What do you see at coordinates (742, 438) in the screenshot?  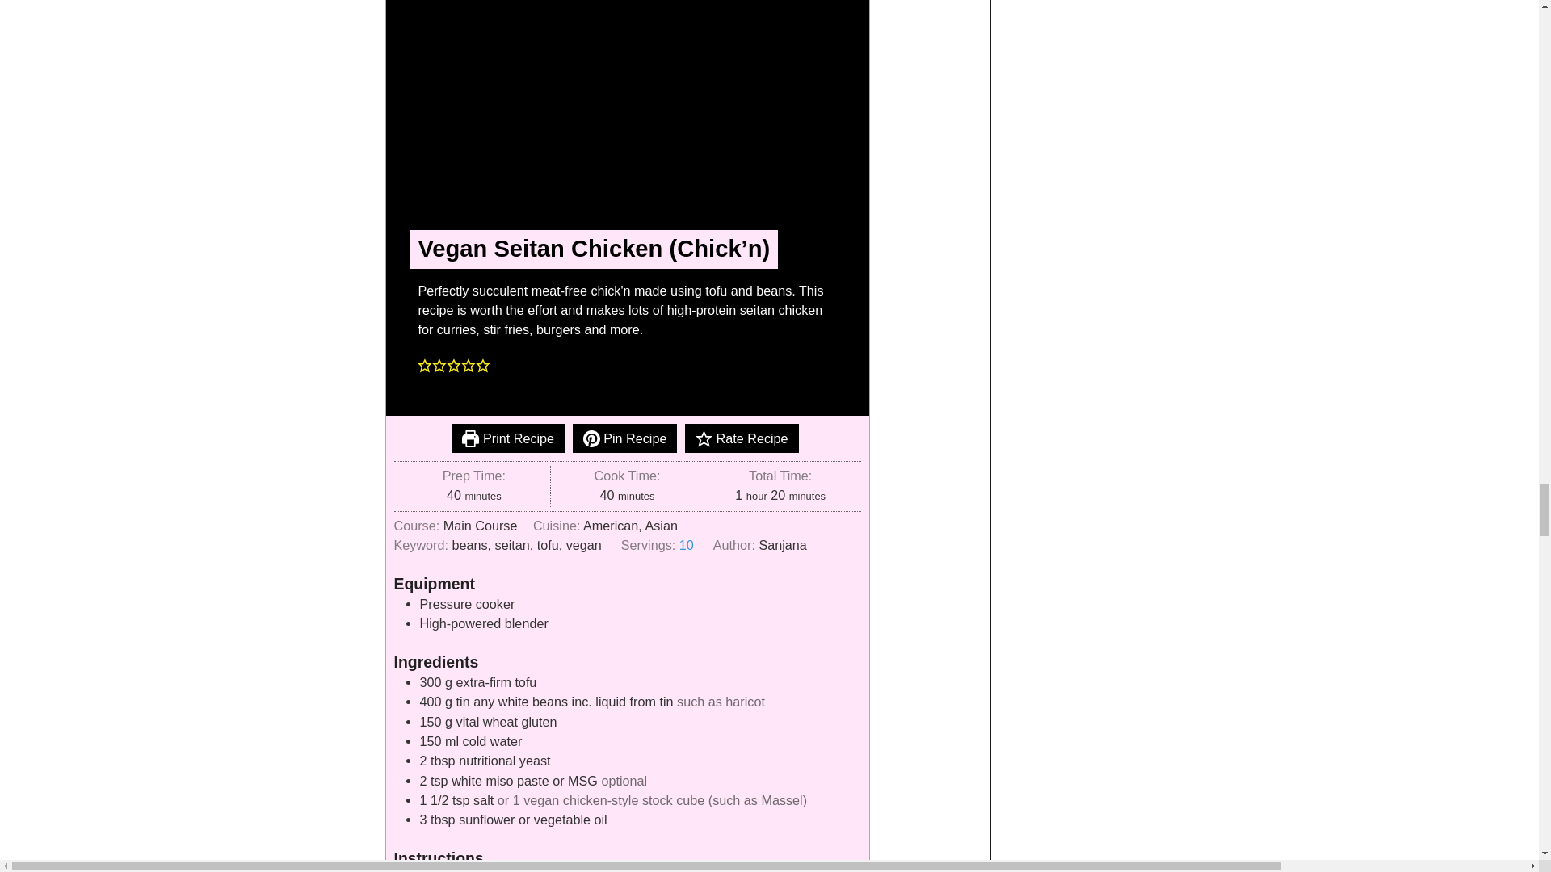 I see `Rate Recipe` at bounding box center [742, 438].